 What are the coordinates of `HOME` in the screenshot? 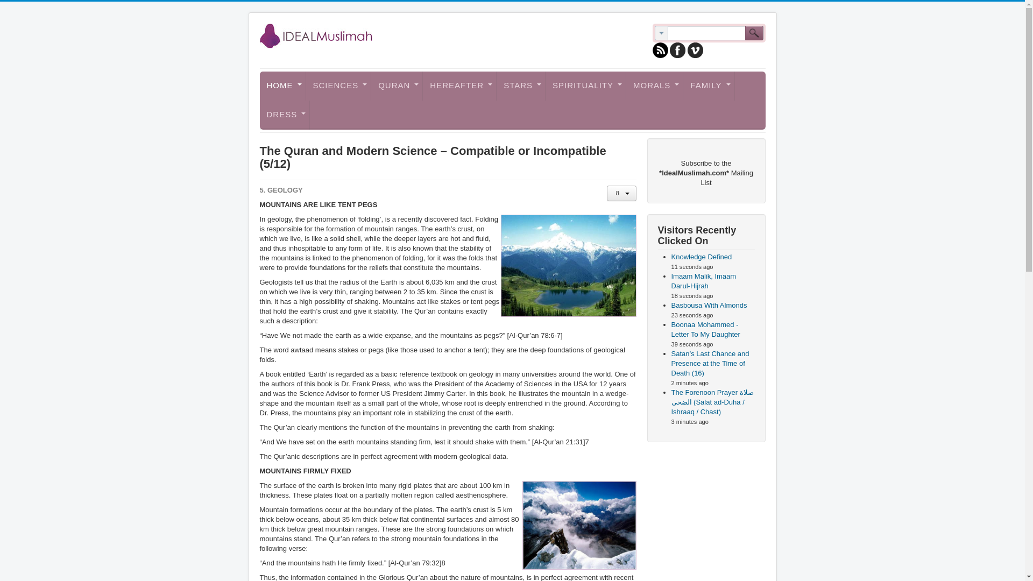 It's located at (282, 86).